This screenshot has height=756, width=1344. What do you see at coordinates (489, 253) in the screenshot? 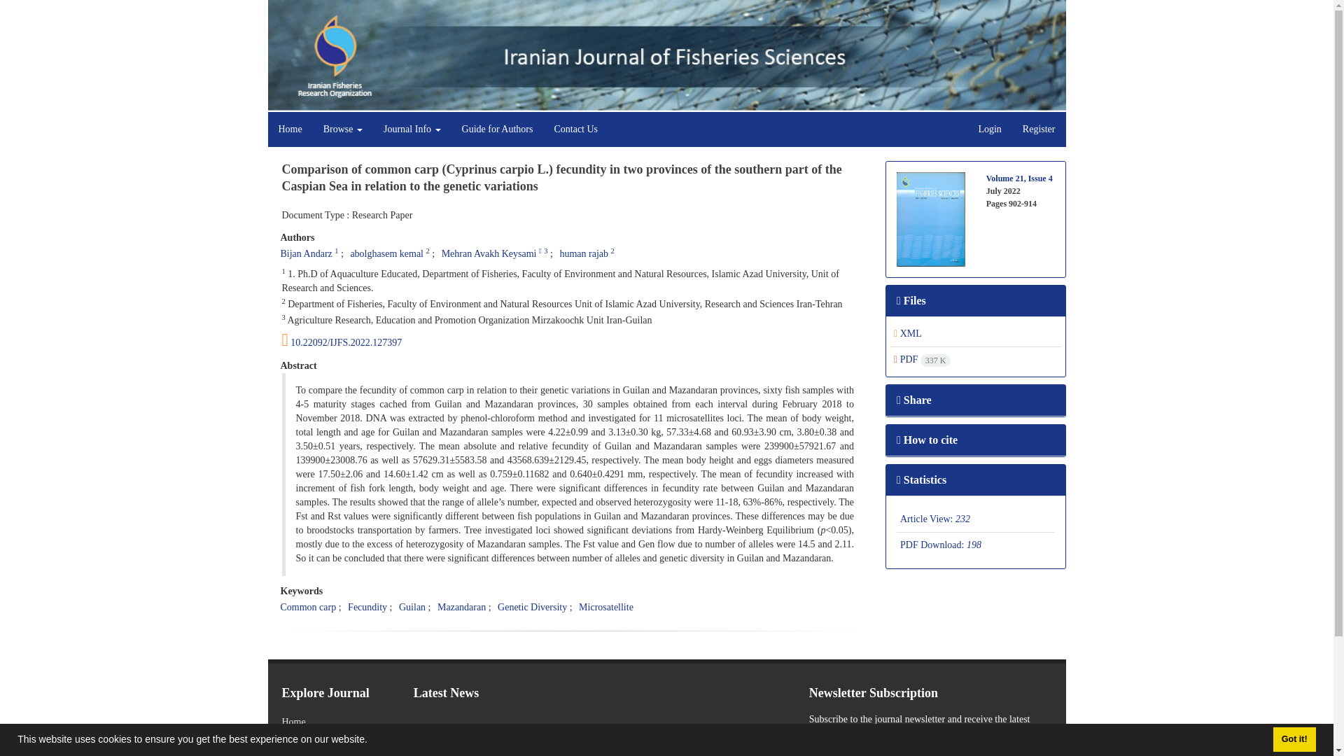
I see `Mehran Avakh Keysami` at bounding box center [489, 253].